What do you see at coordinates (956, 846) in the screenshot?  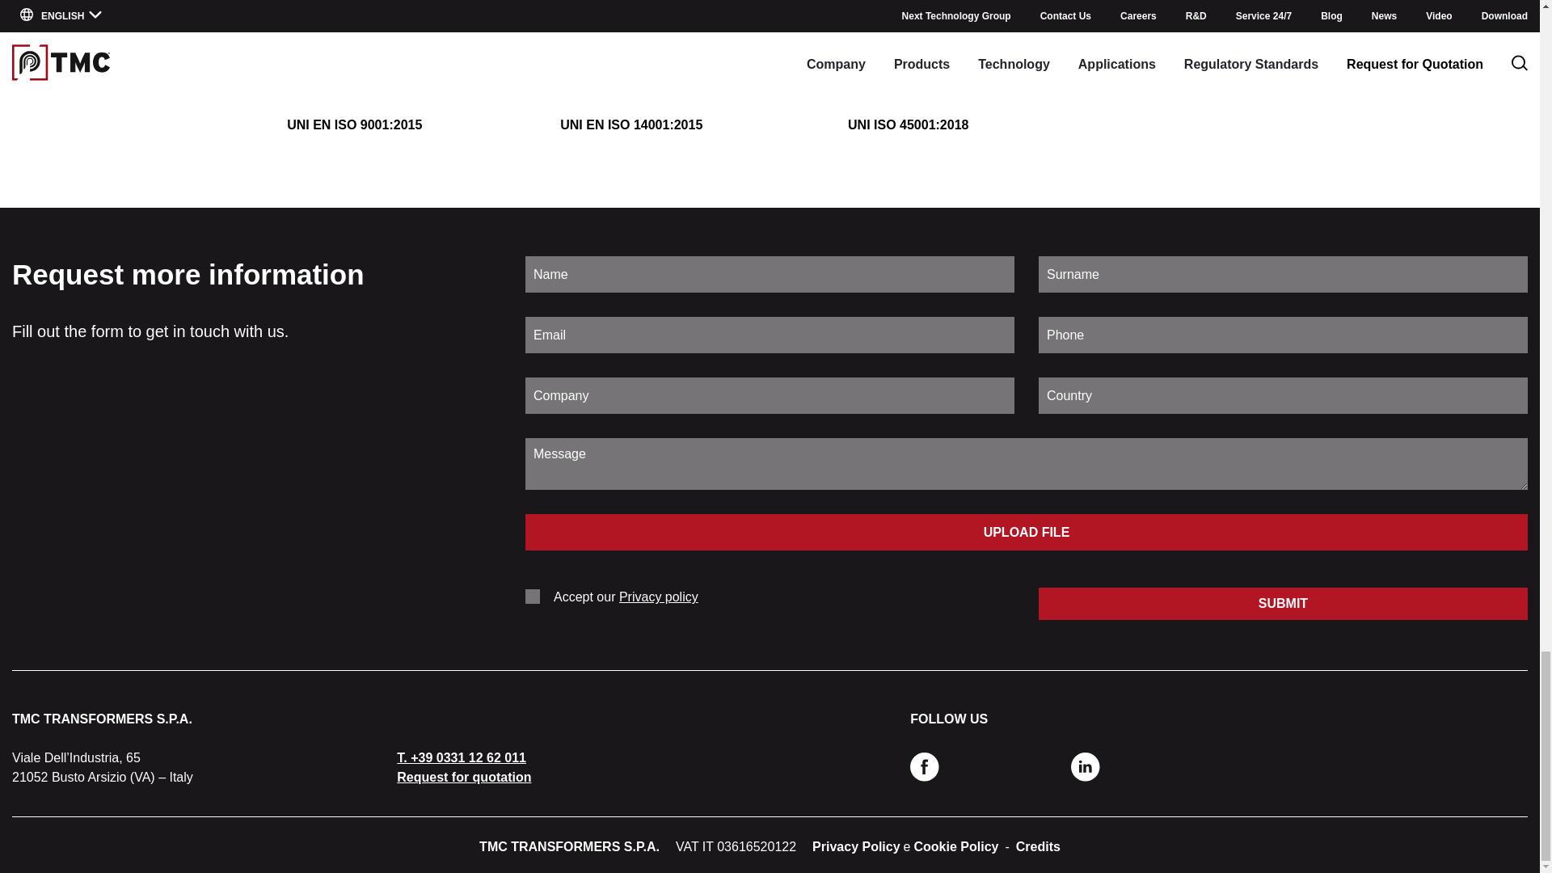 I see `Cookie Policy ` at bounding box center [956, 846].